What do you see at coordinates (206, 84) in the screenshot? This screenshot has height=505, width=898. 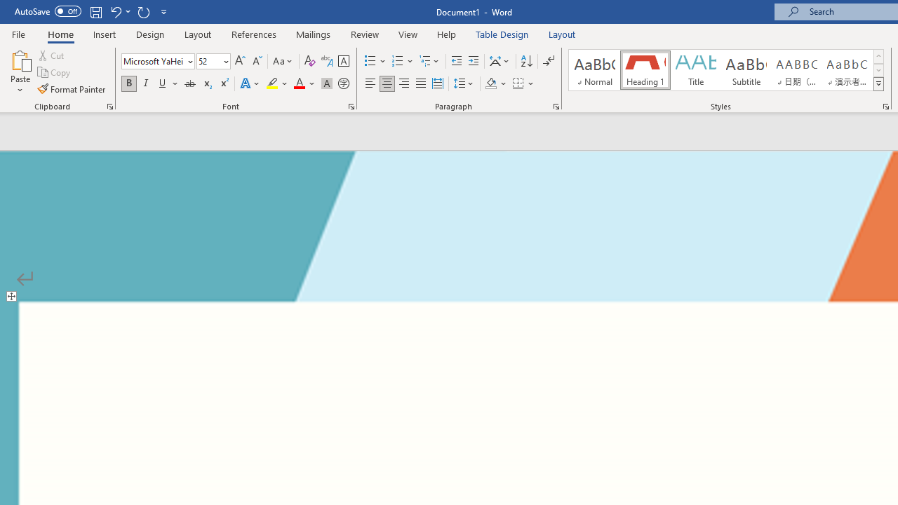 I see `Subscript` at bounding box center [206, 84].